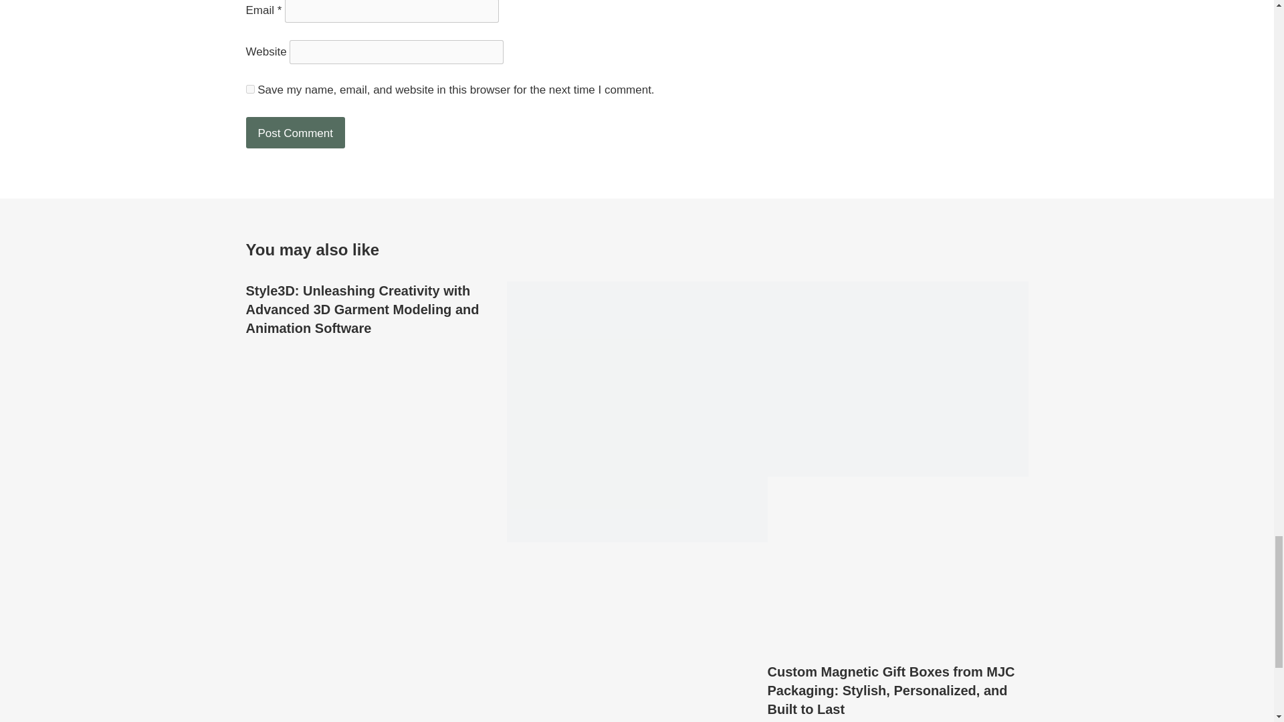  Describe the element at coordinates (296, 132) in the screenshot. I see `Post Comment` at that location.